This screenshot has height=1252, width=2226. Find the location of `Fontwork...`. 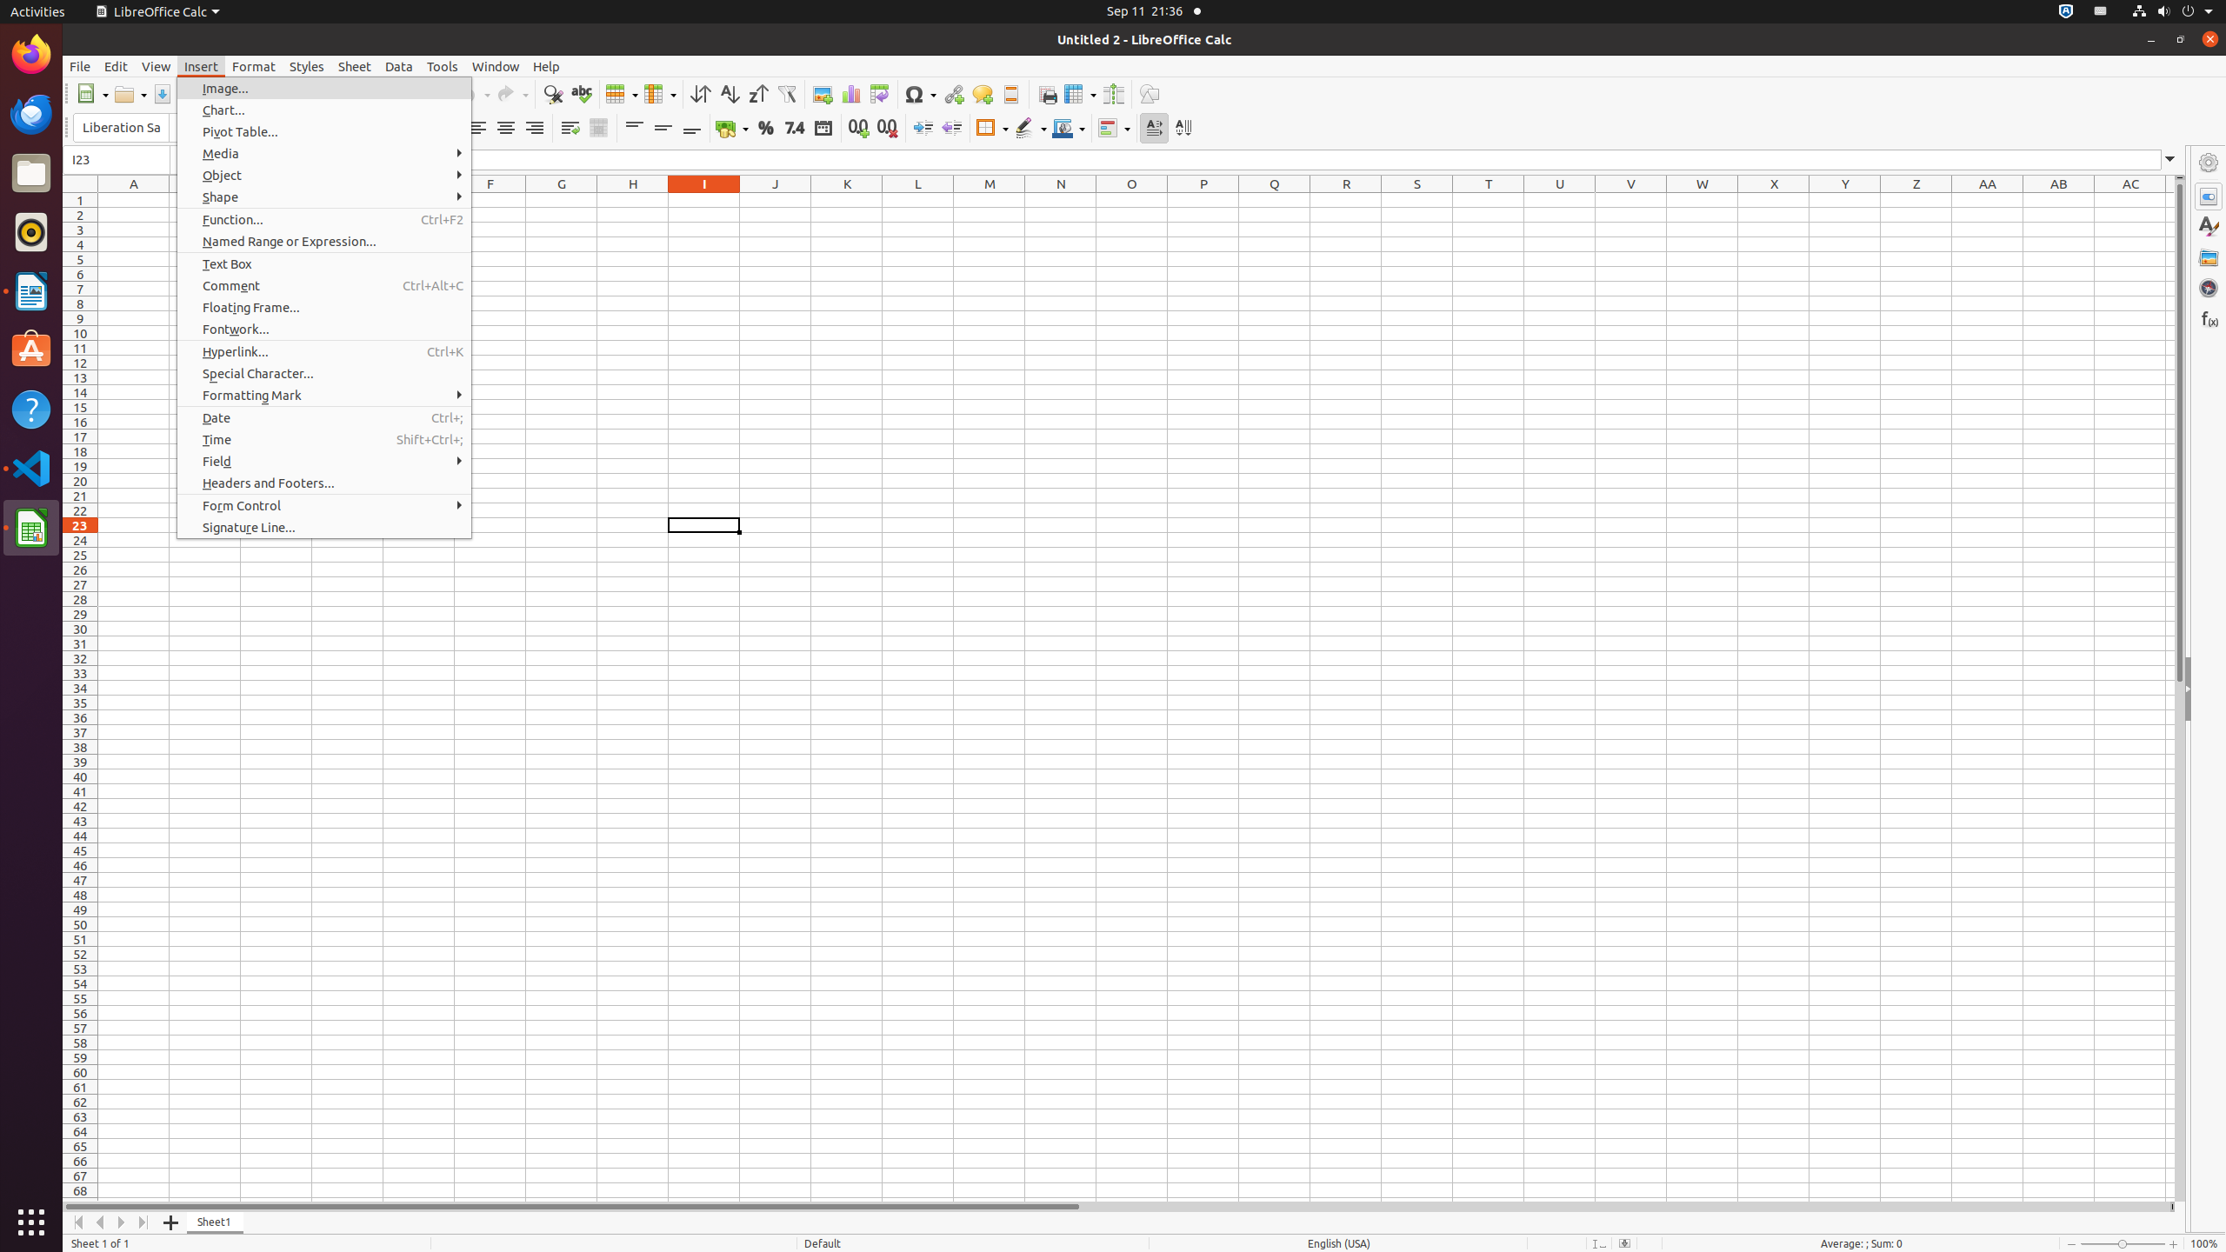

Fontwork... is located at coordinates (324, 329).